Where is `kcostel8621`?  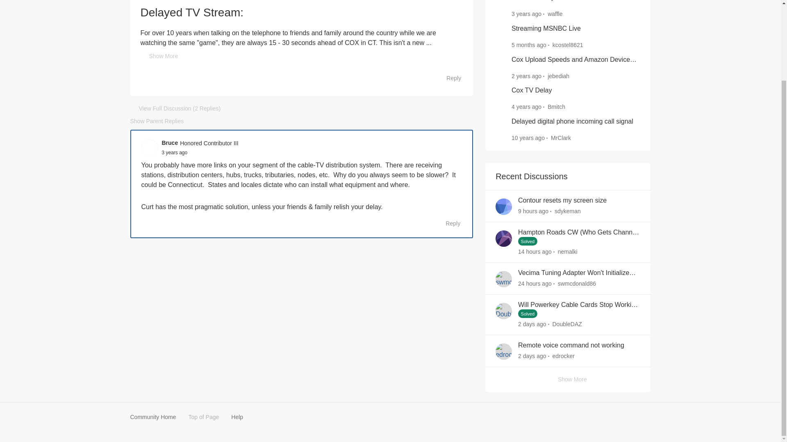
kcostel8621 is located at coordinates (567, 45).